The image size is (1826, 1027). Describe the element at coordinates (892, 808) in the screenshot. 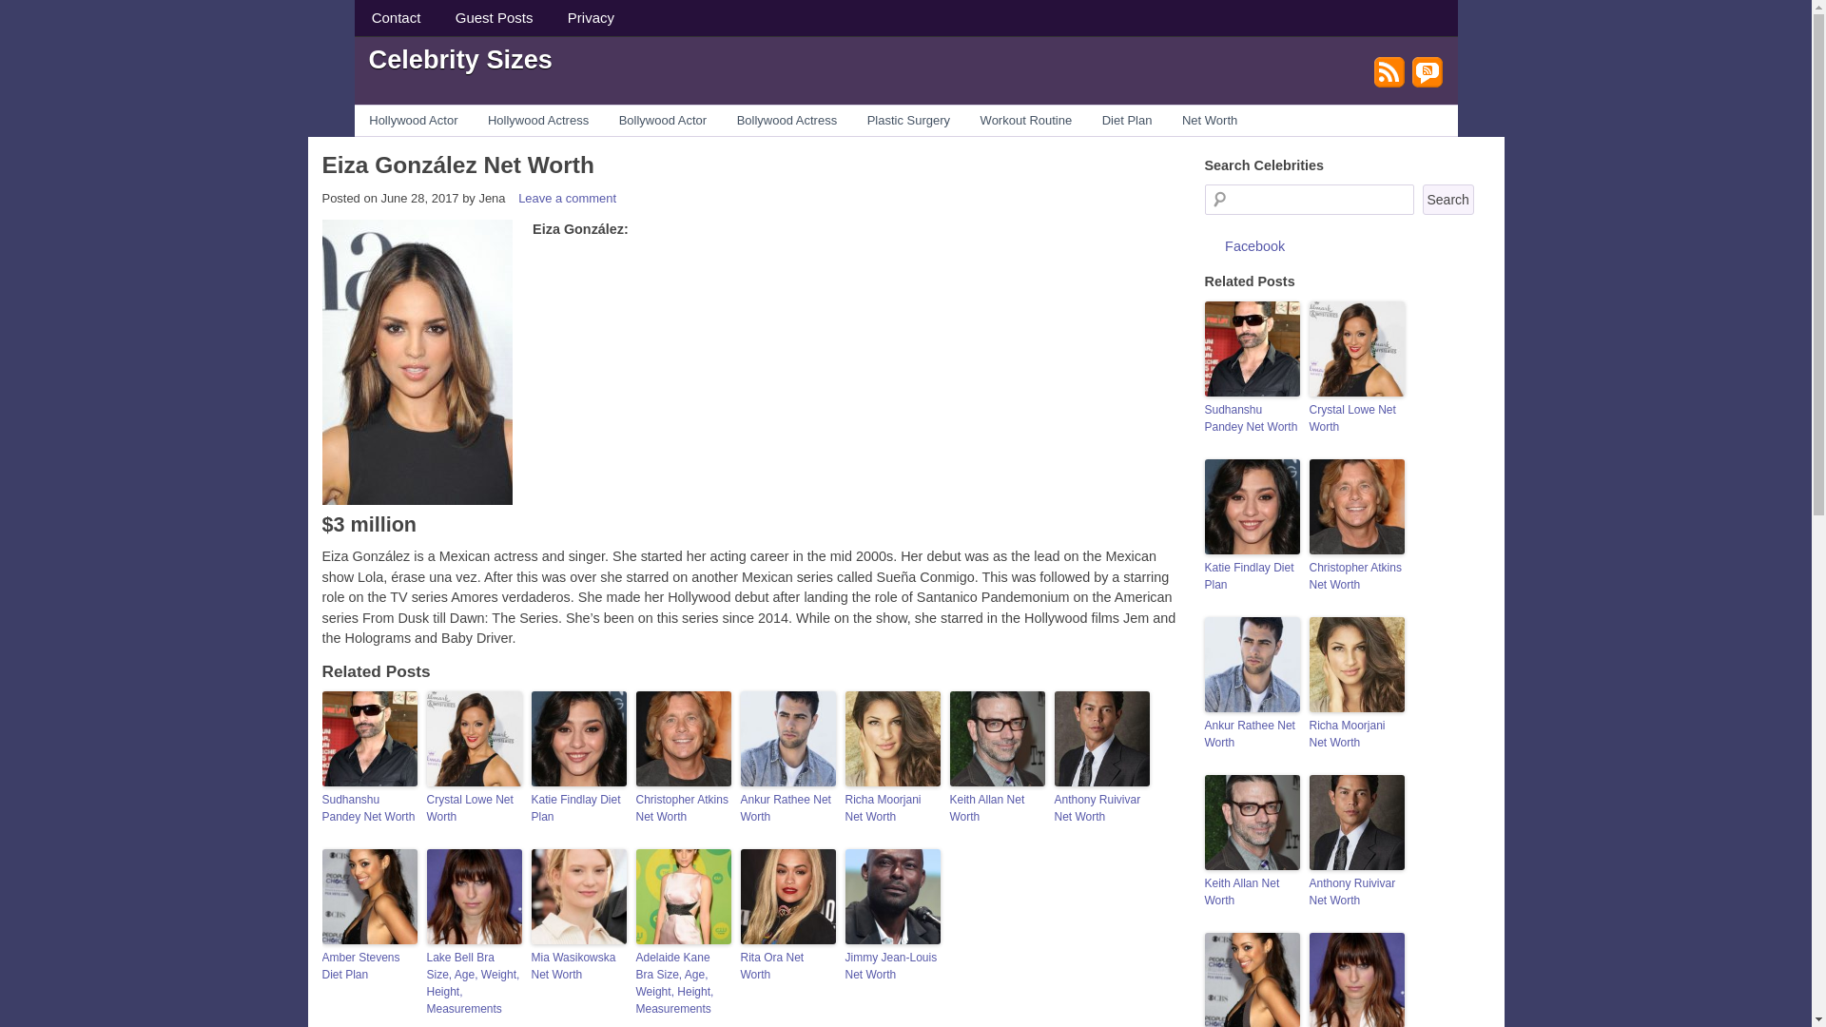

I see `Richa Moorjani Net Worth` at that location.